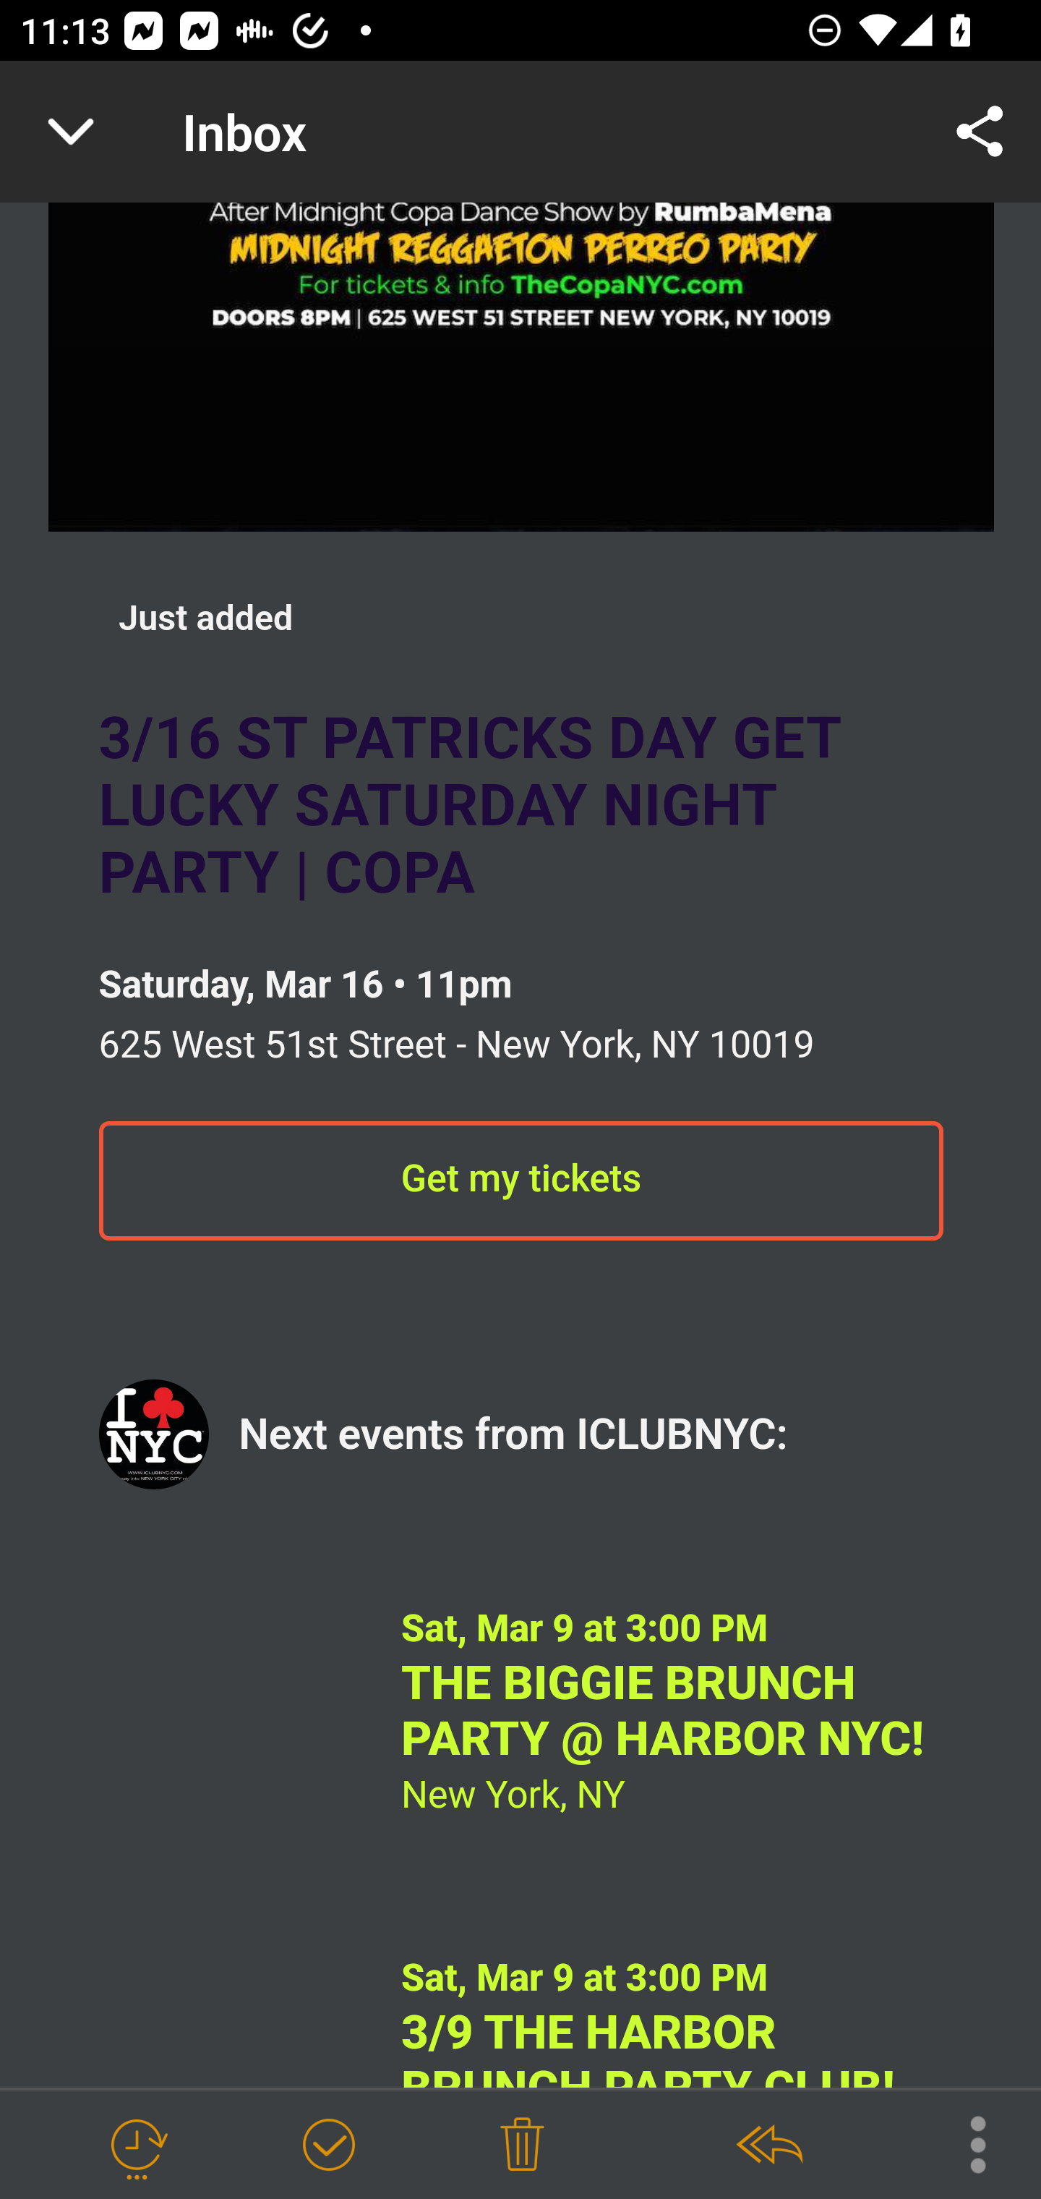 Image resolution: width=1041 pixels, height=2199 pixels. What do you see at coordinates (328, 2145) in the screenshot?
I see `Mark as Done` at bounding box center [328, 2145].